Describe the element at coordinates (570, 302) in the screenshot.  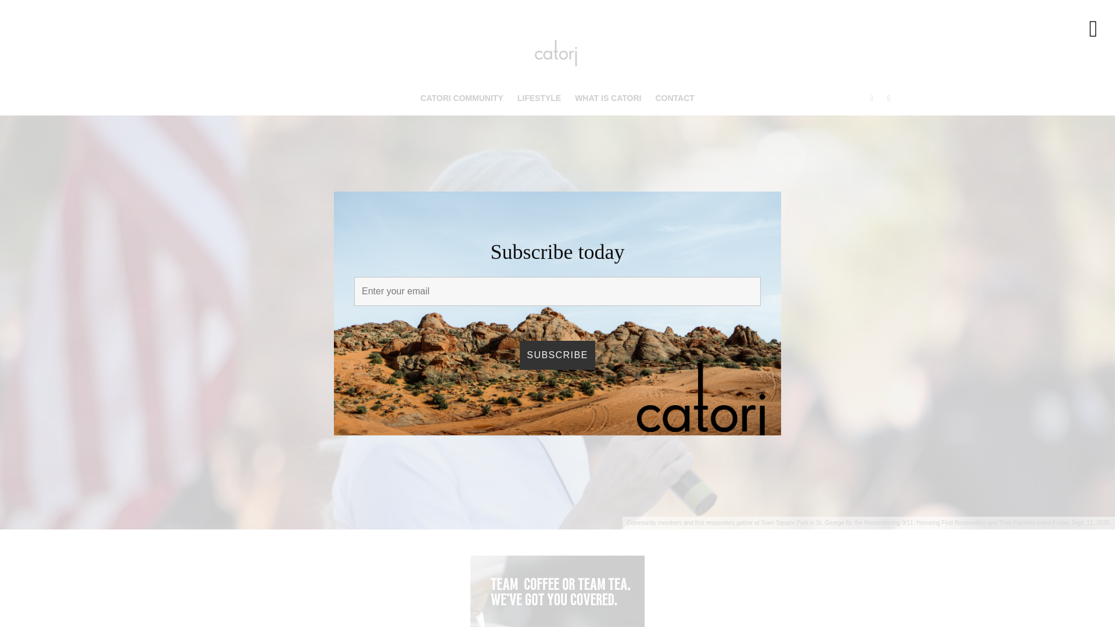
I see `Lifestyle` at that location.